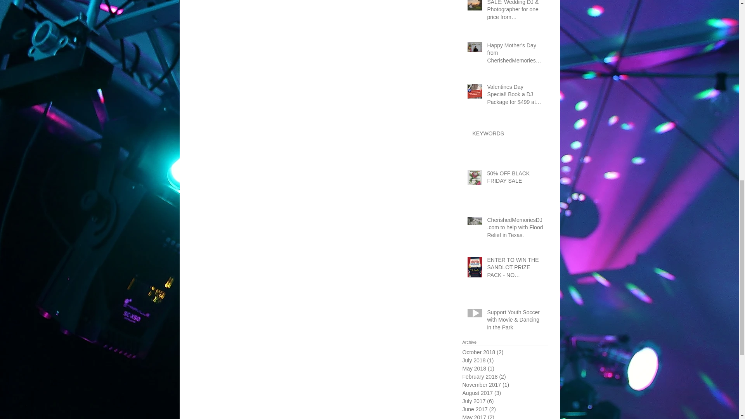 This screenshot has height=419, width=745. What do you see at coordinates (508, 135) in the screenshot?
I see `KEYWORDS` at bounding box center [508, 135].